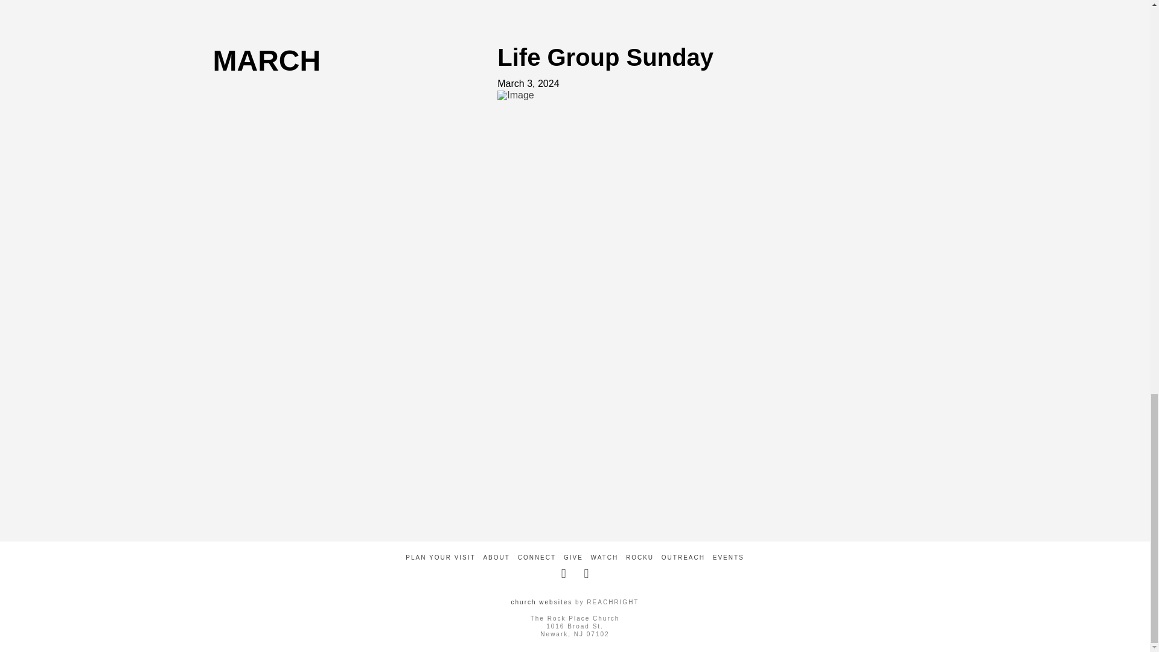  I want to click on CONNECT, so click(537, 557).